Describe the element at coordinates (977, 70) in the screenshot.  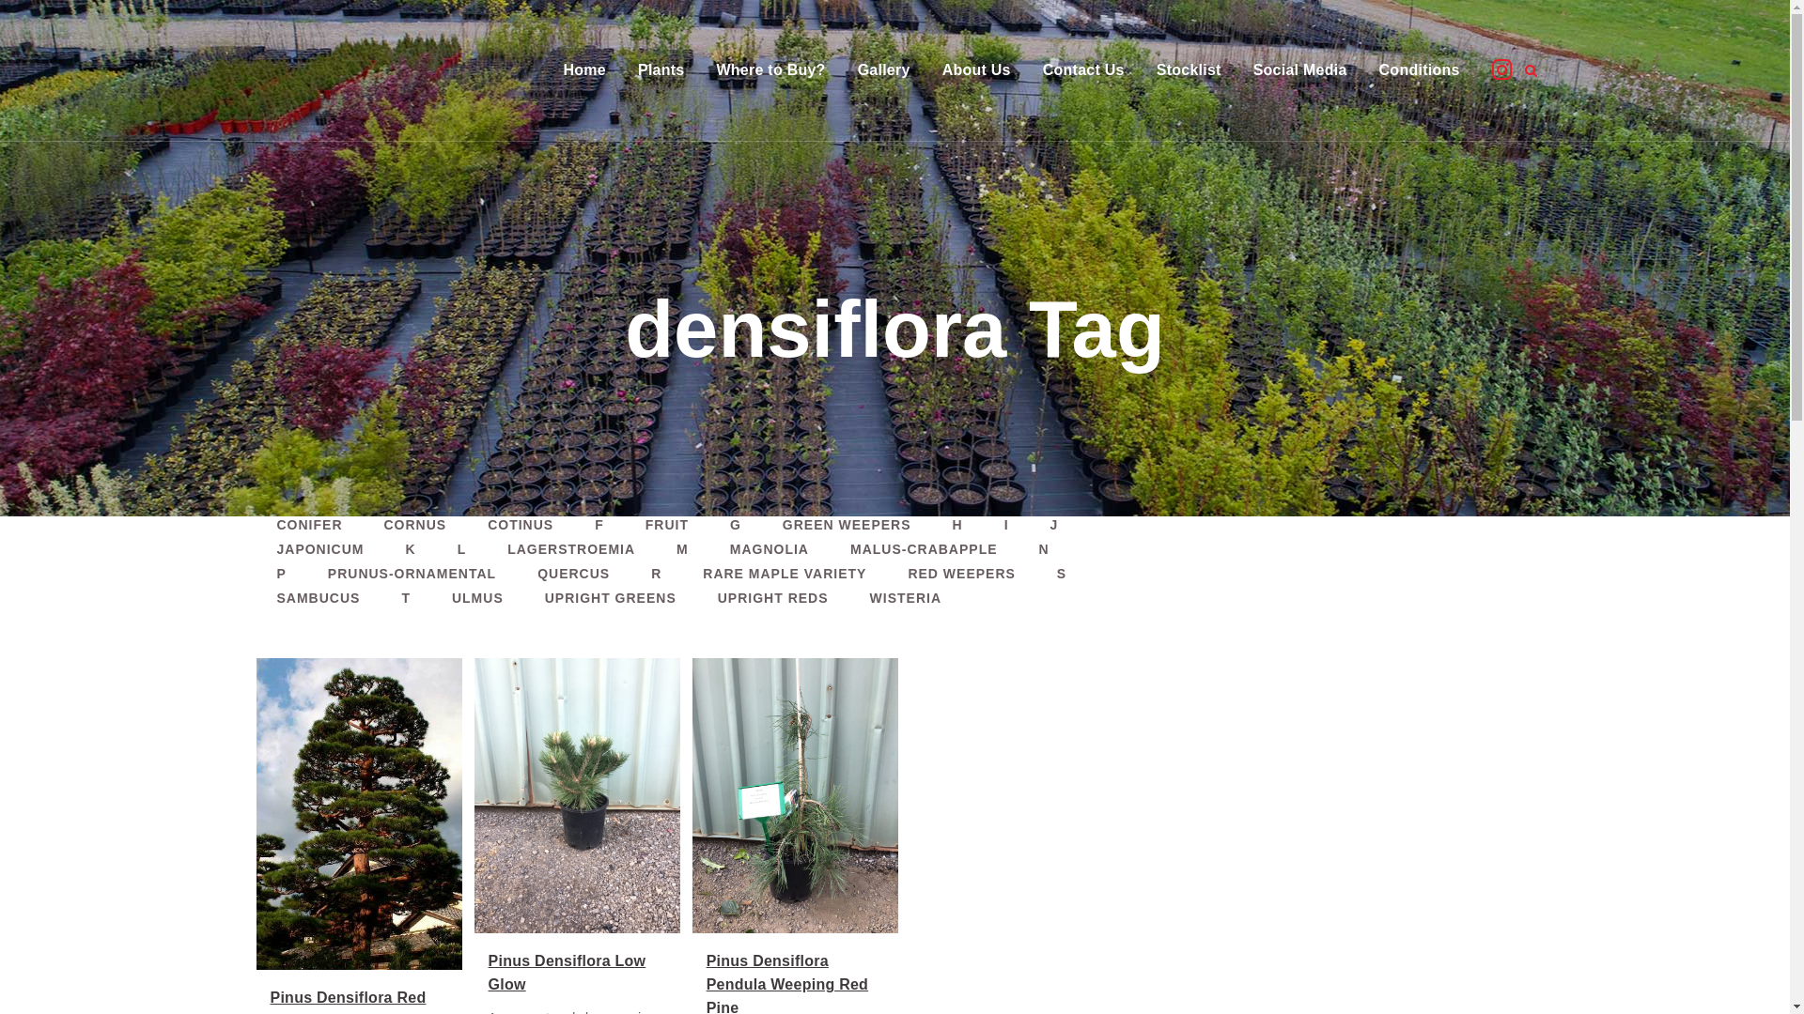
I see `About Us` at that location.